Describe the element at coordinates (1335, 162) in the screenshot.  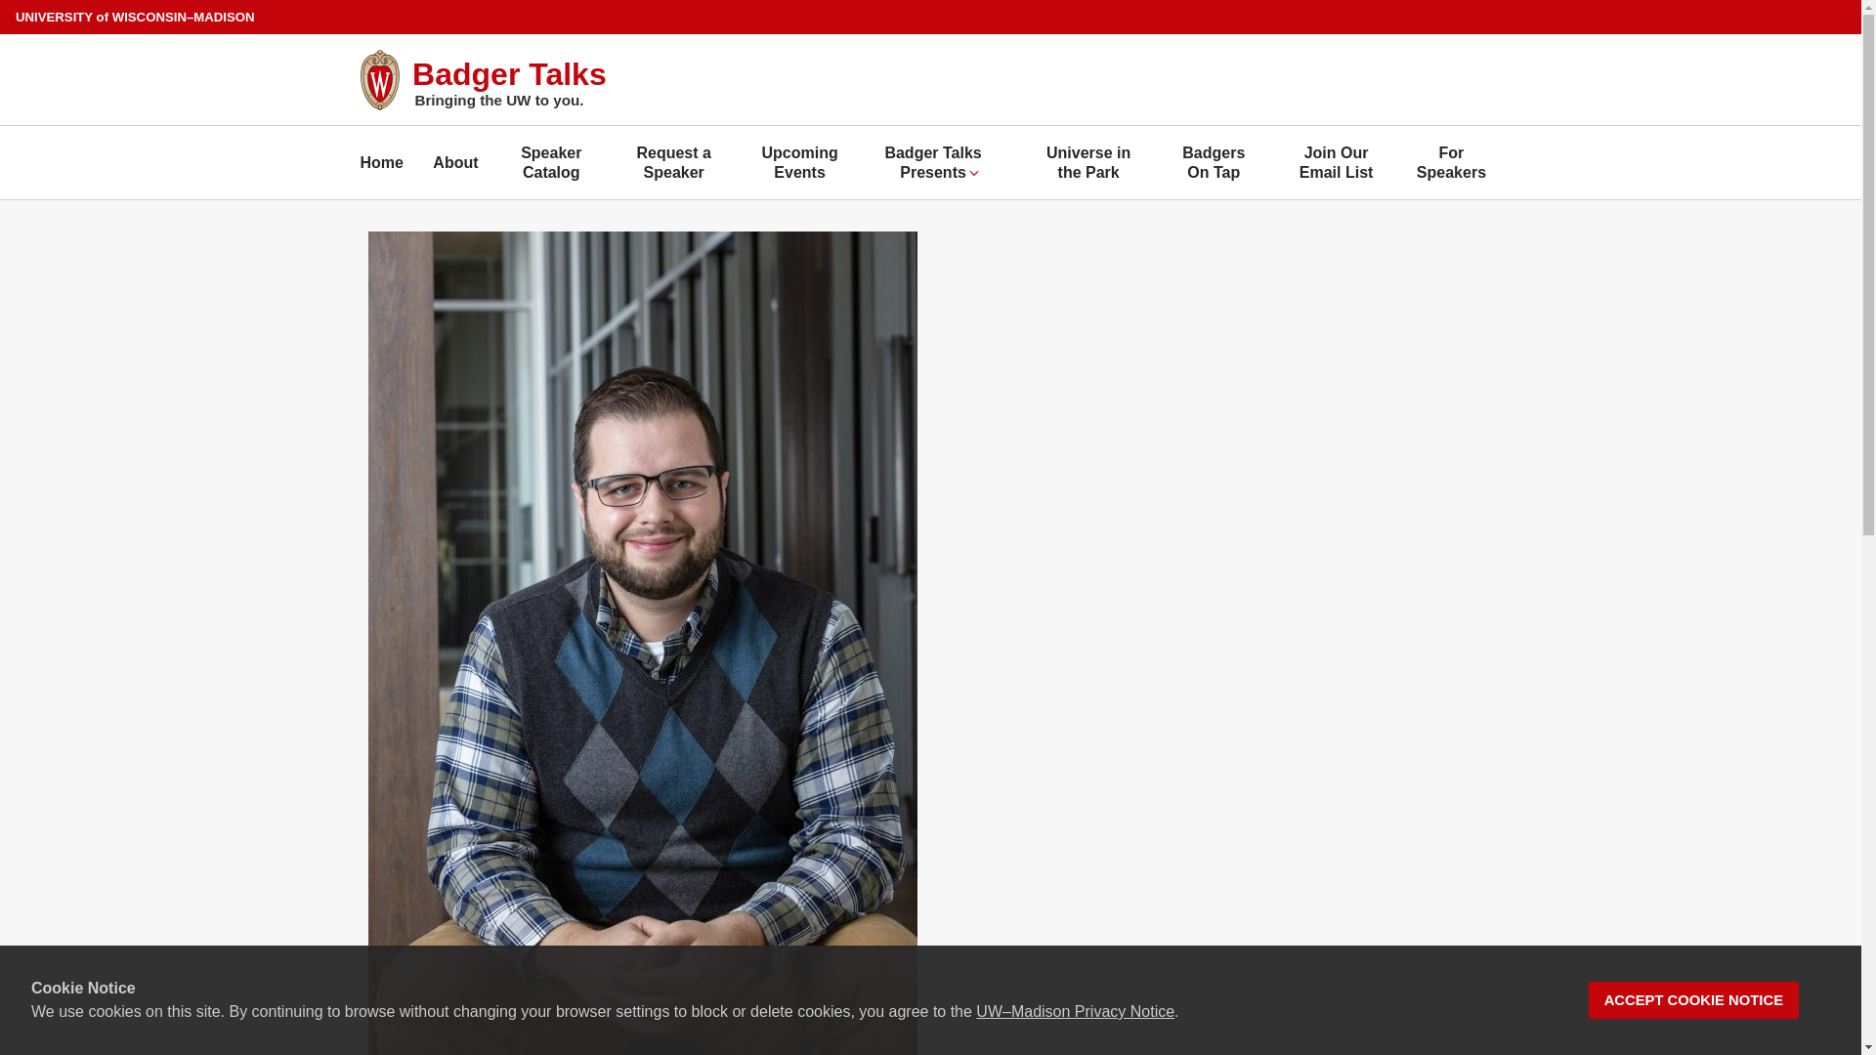
I see `Join Our Email List` at that location.